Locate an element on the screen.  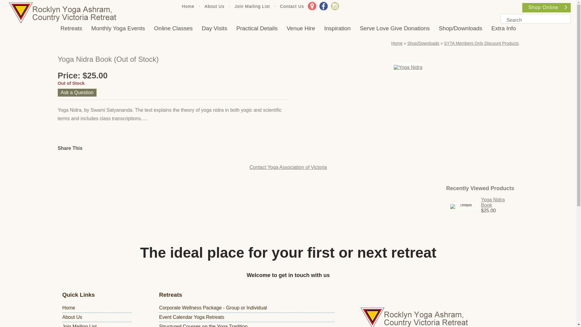
SYTA Members Only Discount Products is located at coordinates (481, 43).